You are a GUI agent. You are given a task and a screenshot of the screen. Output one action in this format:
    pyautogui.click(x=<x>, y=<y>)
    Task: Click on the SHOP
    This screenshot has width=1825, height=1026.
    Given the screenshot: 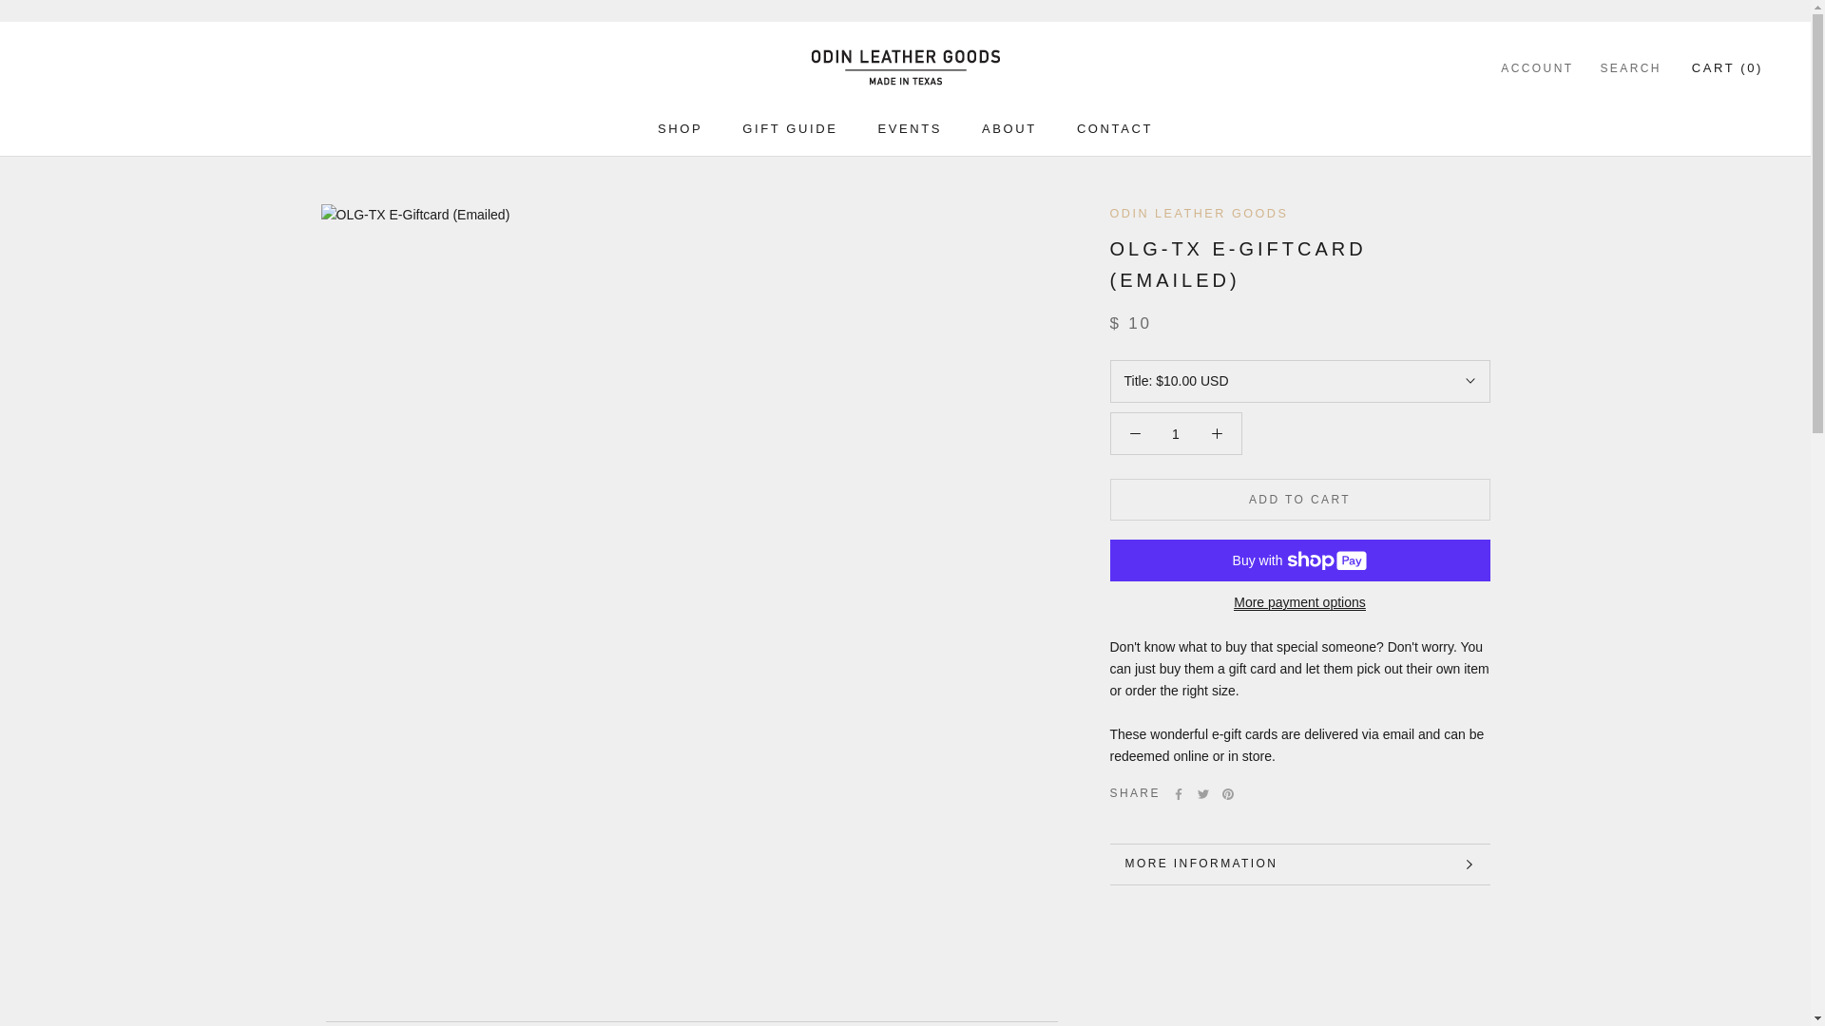 What is the action you would take?
    pyautogui.click(x=680, y=128)
    